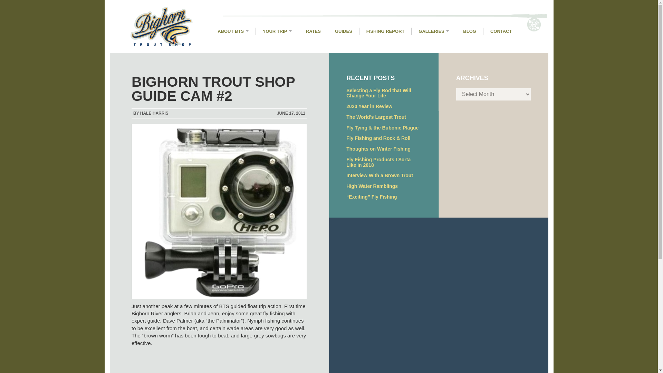 The height and width of the screenshot is (373, 663). I want to click on YOUR TRIP, so click(277, 31).